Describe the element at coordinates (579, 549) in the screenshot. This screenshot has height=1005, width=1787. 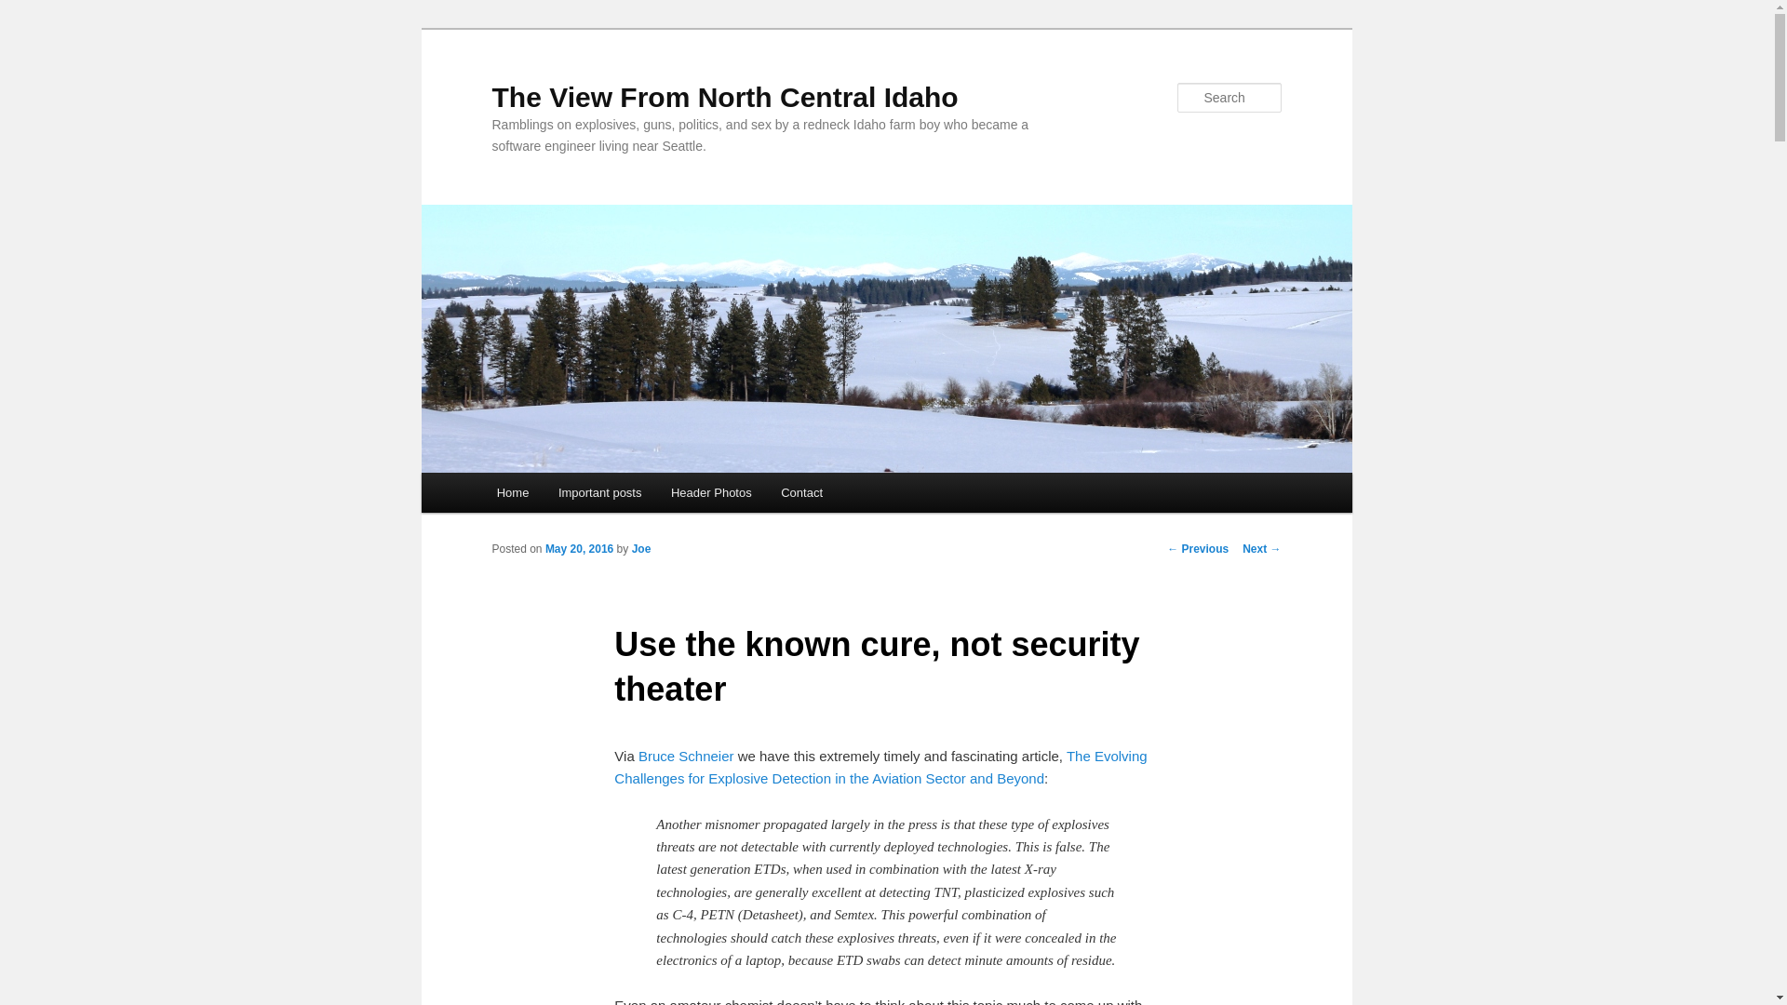
I see `5:55 pm` at that location.